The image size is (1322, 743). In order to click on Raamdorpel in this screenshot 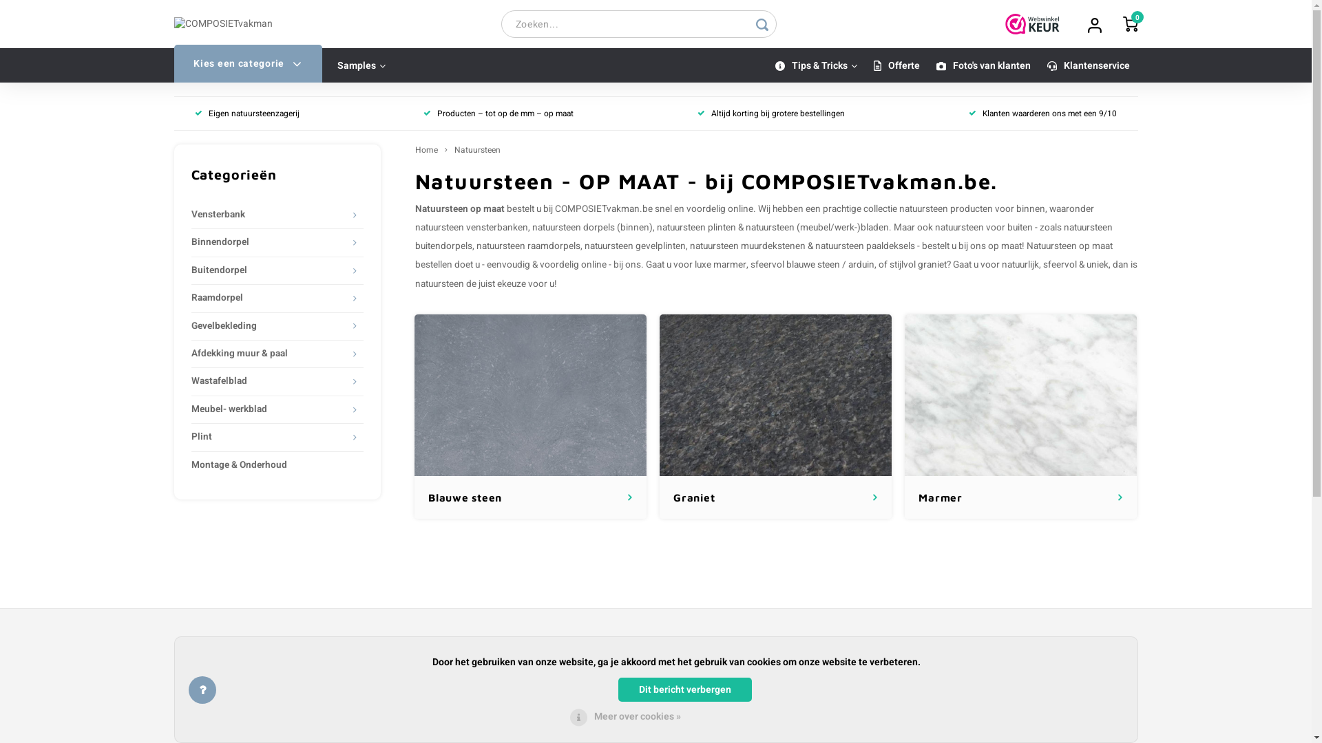, I will do `click(269, 299)`.